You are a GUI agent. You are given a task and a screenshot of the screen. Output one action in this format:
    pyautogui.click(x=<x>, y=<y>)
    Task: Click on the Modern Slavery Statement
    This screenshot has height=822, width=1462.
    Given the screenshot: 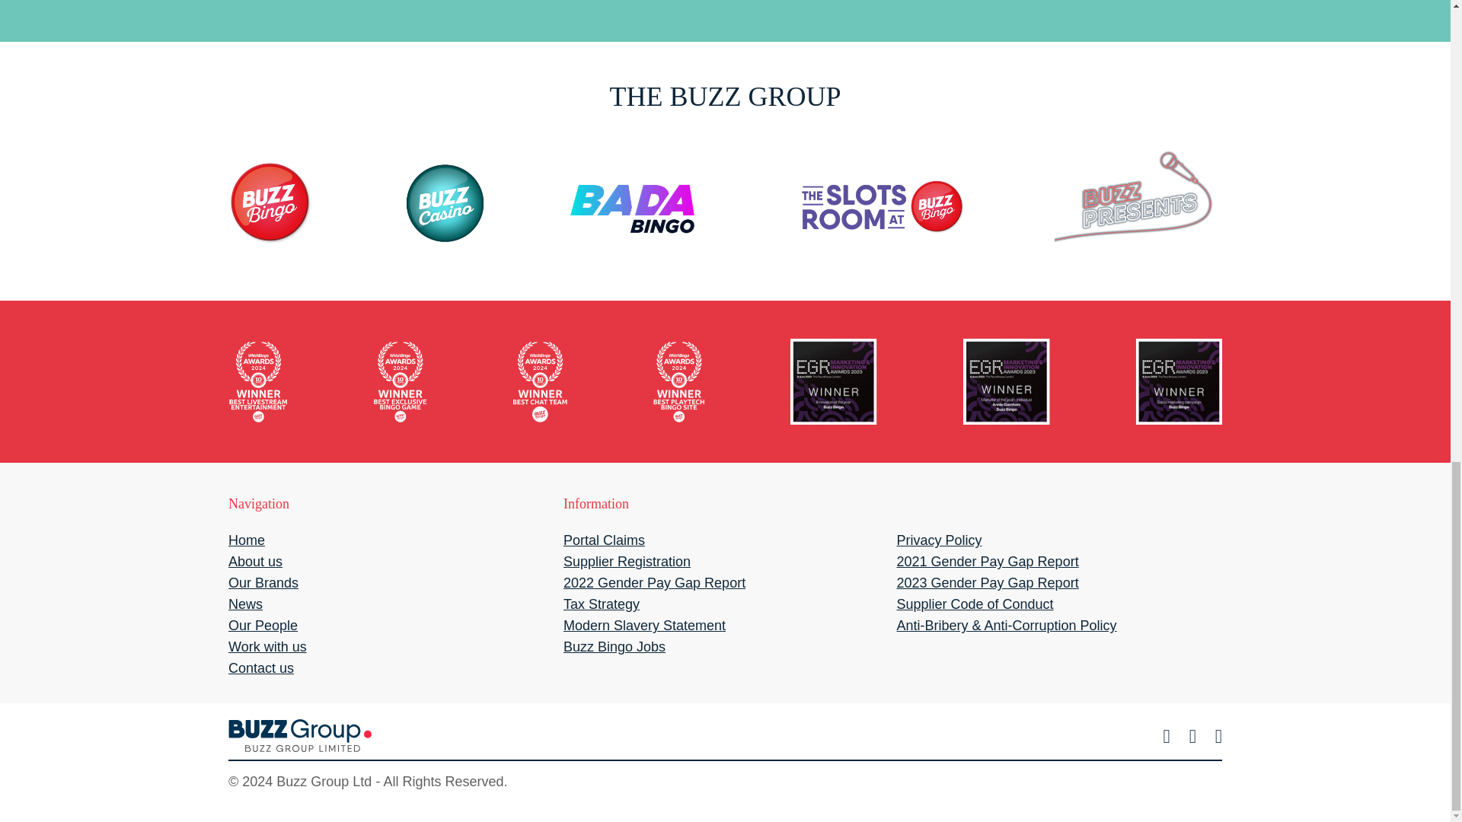 What is the action you would take?
    pyautogui.click(x=644, y=626)
    